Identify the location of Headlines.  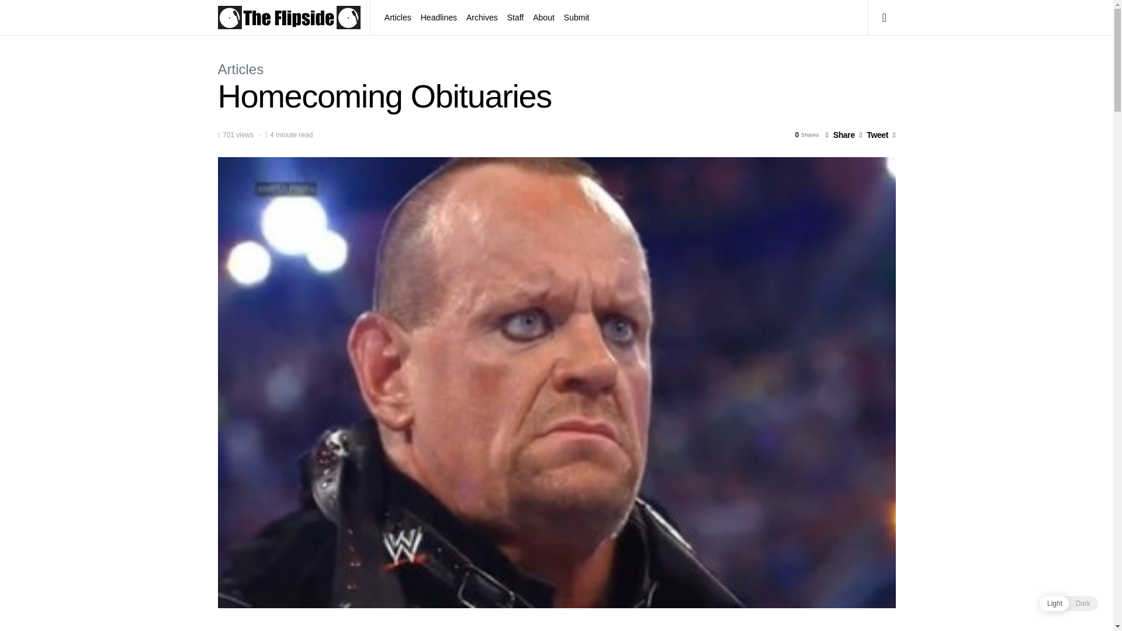
(438, 18).